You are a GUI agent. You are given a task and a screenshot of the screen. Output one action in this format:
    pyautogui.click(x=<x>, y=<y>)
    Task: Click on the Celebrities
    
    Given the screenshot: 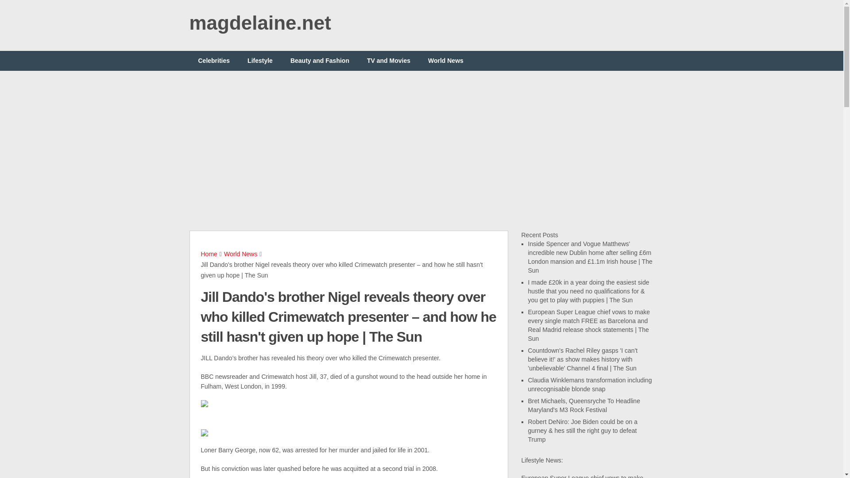 What is the action you would take?
    pyautogui.click(x=214, y=60)
    